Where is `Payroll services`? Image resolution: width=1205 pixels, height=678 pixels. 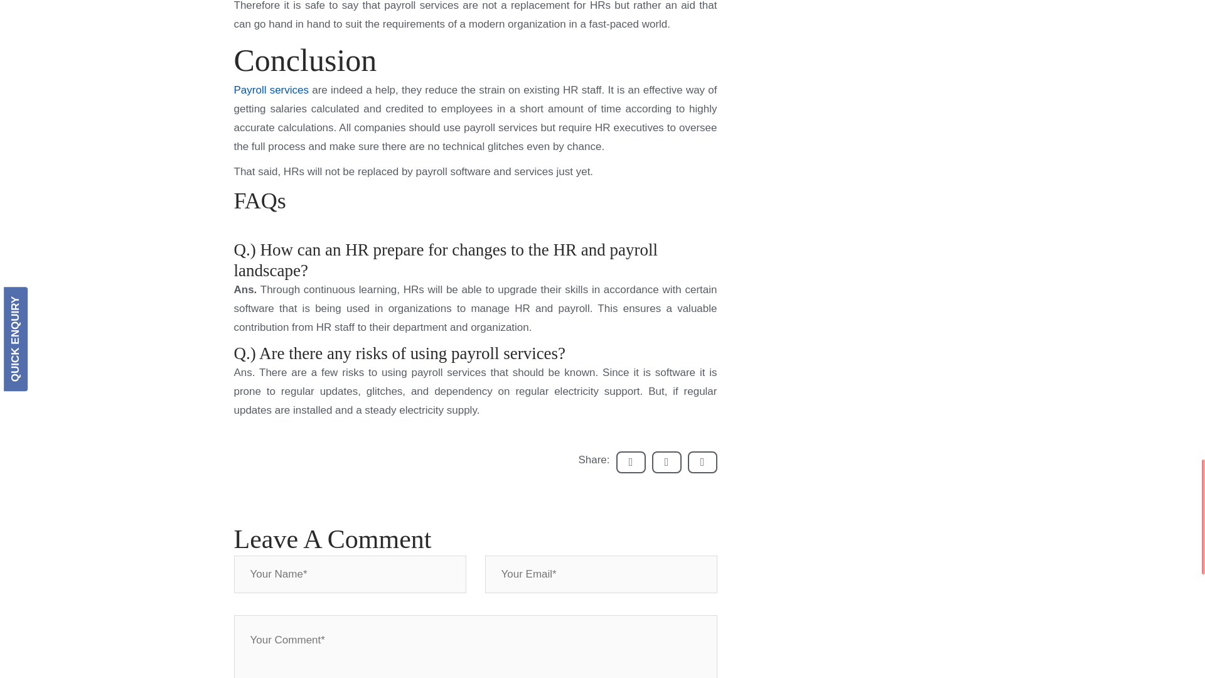 Payroll services is located at coordinates (271, 90).